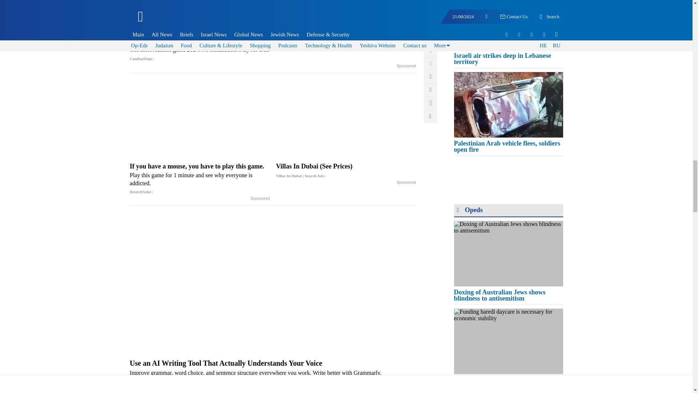  Describe the element at coordinates (273, 49) in the screenshot. I see `If you own a mouse, play it for 1 minute.` at that location.